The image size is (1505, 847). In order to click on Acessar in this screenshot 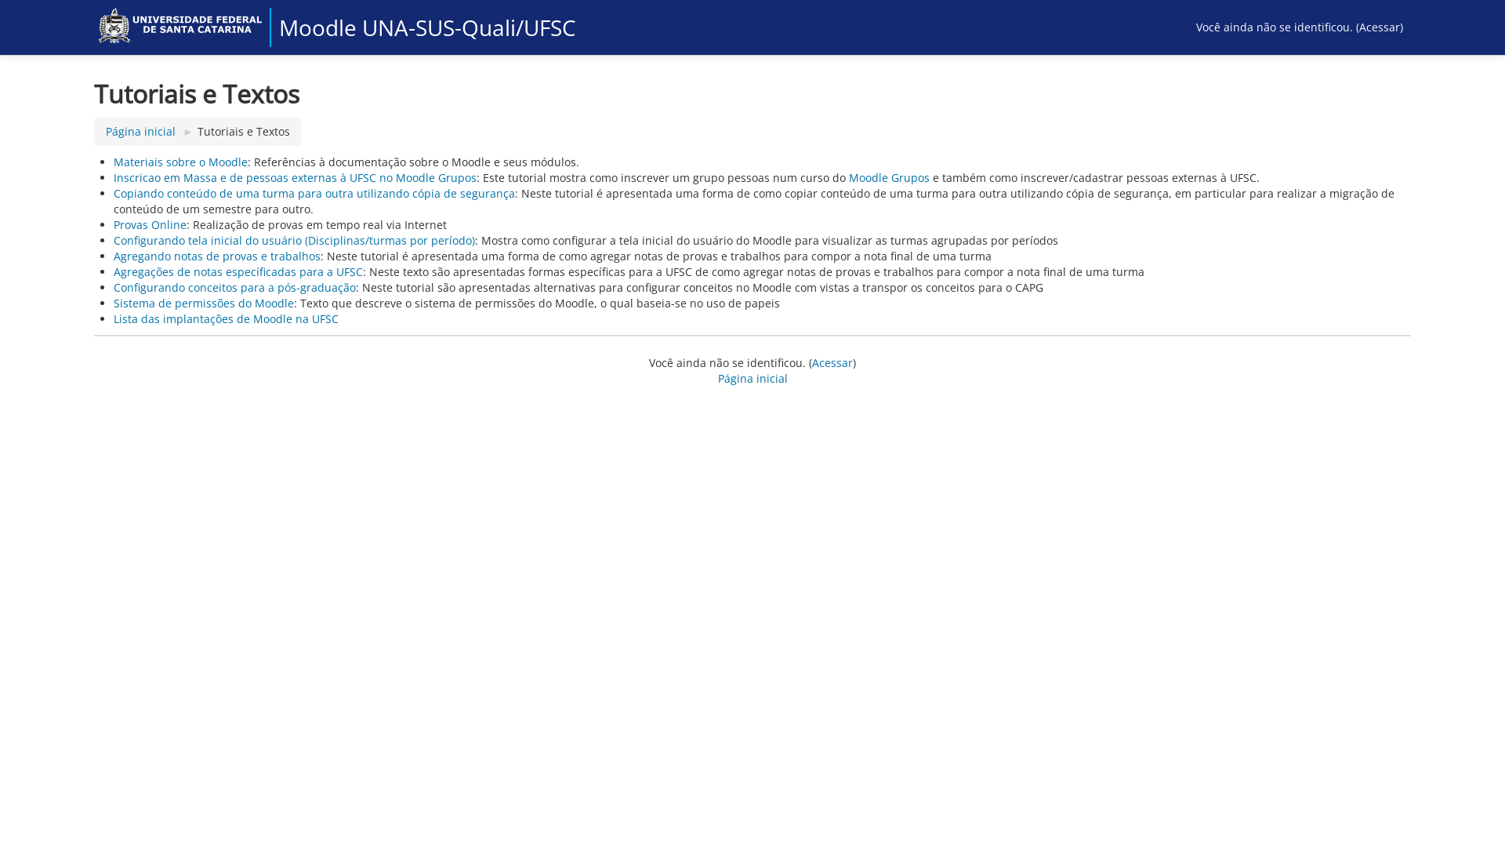, I will do `click(1380, 27)`.